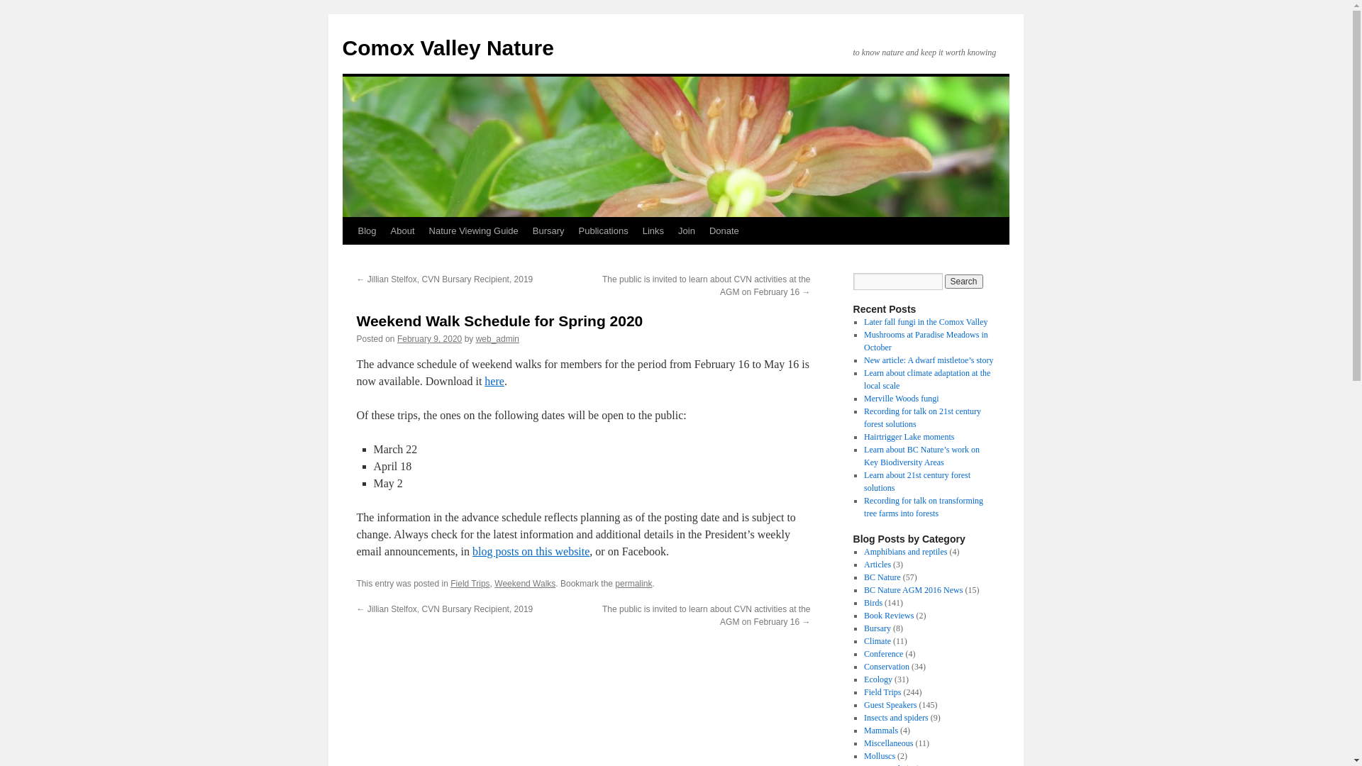 This screenshot has height=766, width=1362. Describe the element at coordinates (926, 322) in the screenshot. I see `Later fall fungi in the Comox Valley` at that location.